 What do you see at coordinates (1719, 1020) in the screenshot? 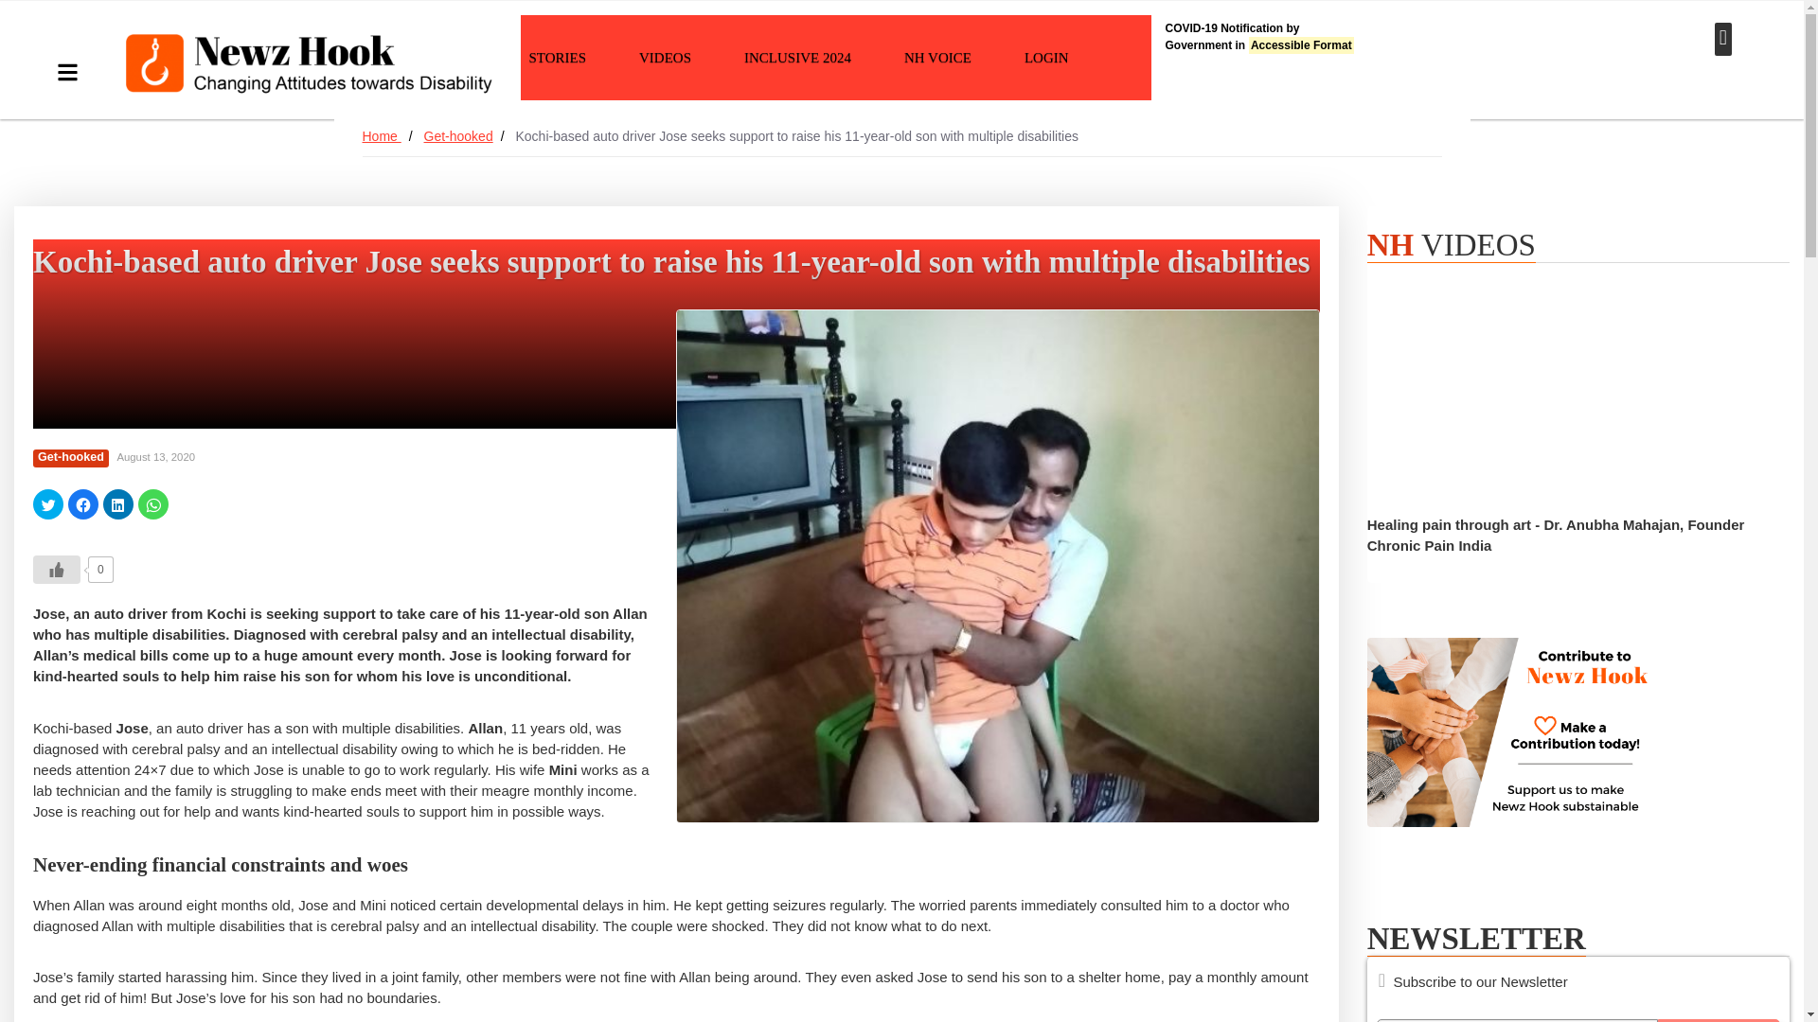
I see `Click to share on Facebook` at bounding box center [1719, 1020].